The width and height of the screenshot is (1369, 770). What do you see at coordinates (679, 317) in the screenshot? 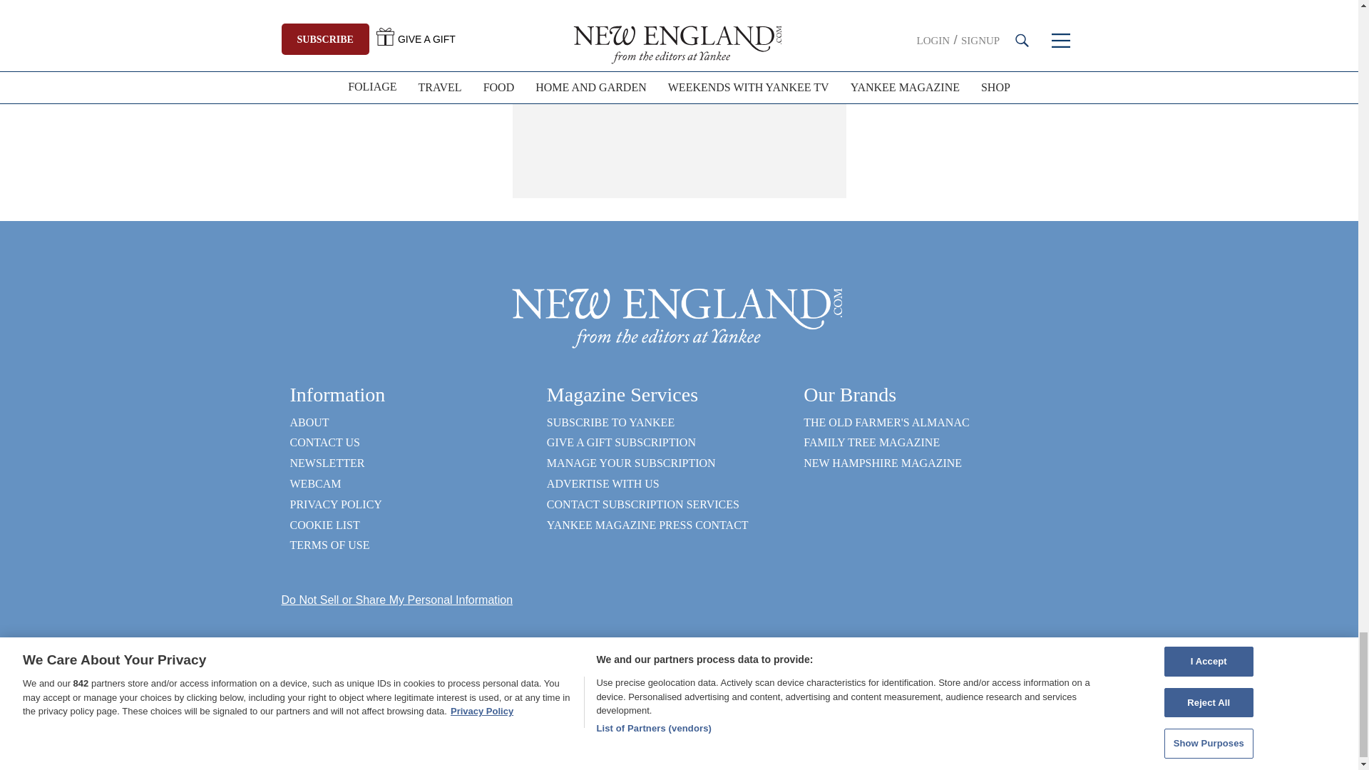
I see `new-england-logo-footer-white` at bounding box center [679, 317].